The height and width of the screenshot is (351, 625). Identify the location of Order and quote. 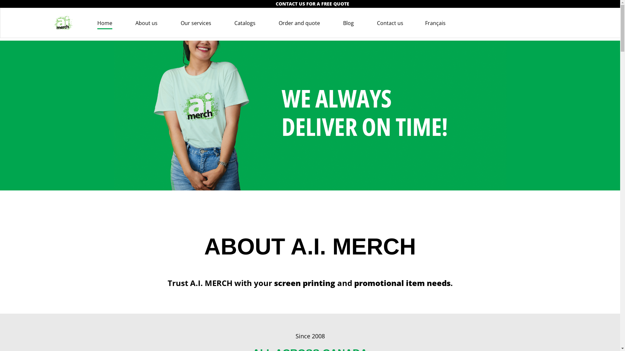
(299, 23).